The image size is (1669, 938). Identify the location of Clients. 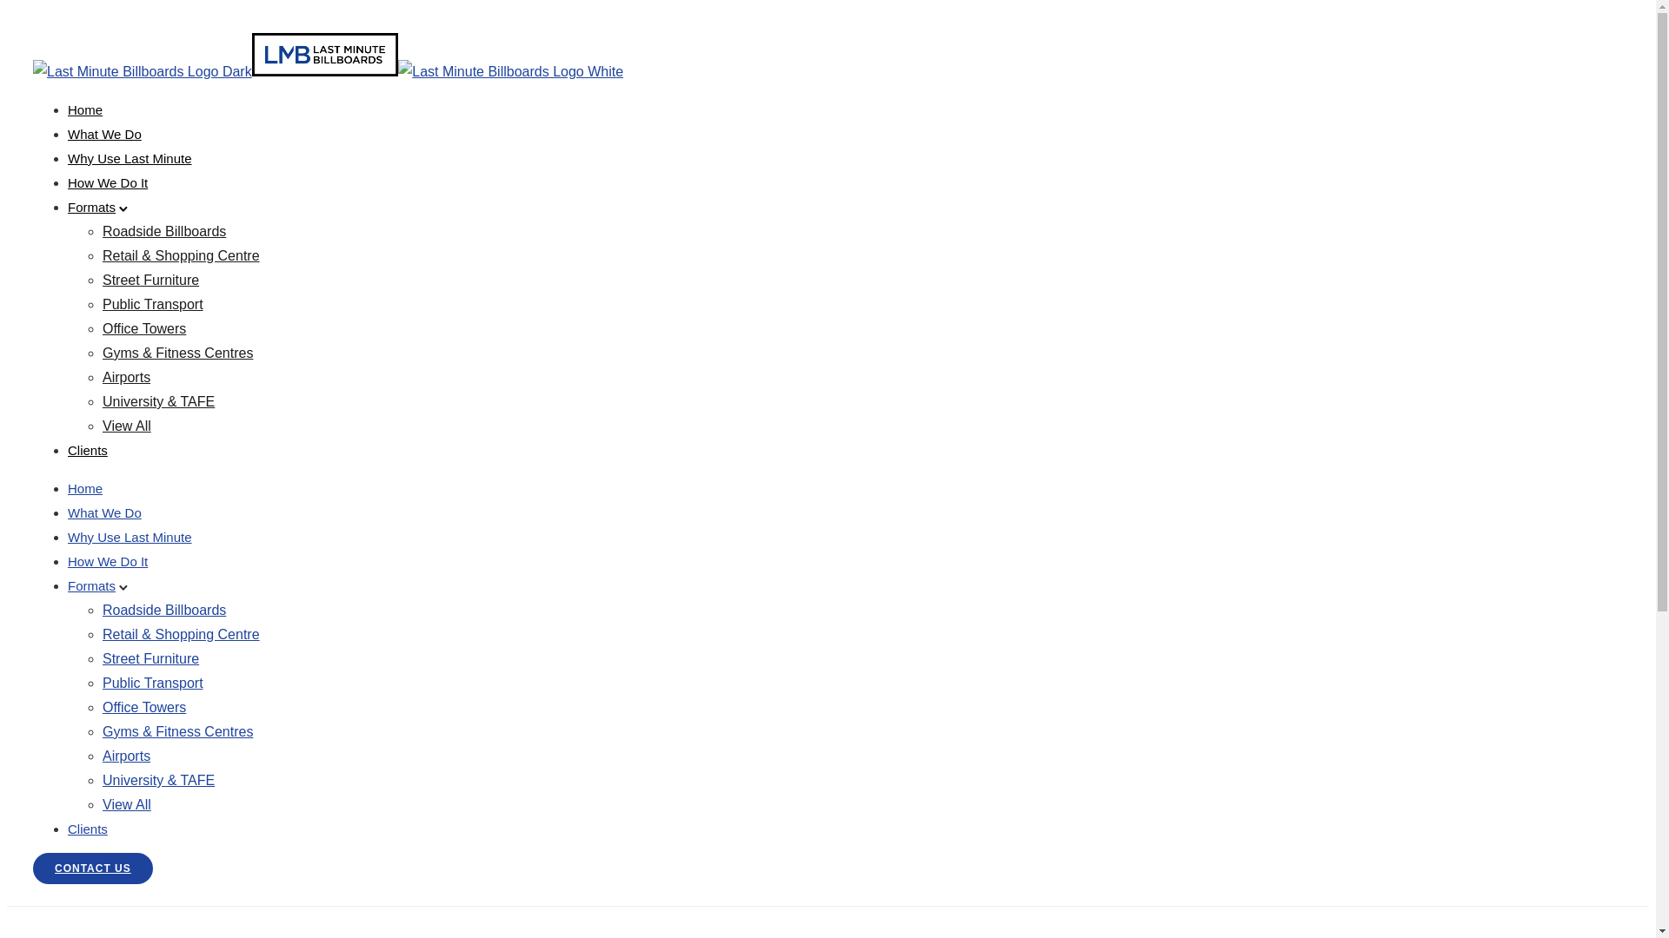
(88, 450).